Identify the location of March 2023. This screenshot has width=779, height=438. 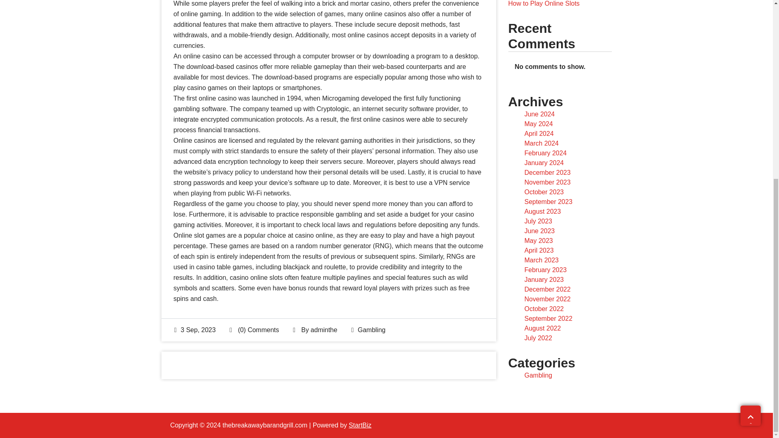
(541, 260).